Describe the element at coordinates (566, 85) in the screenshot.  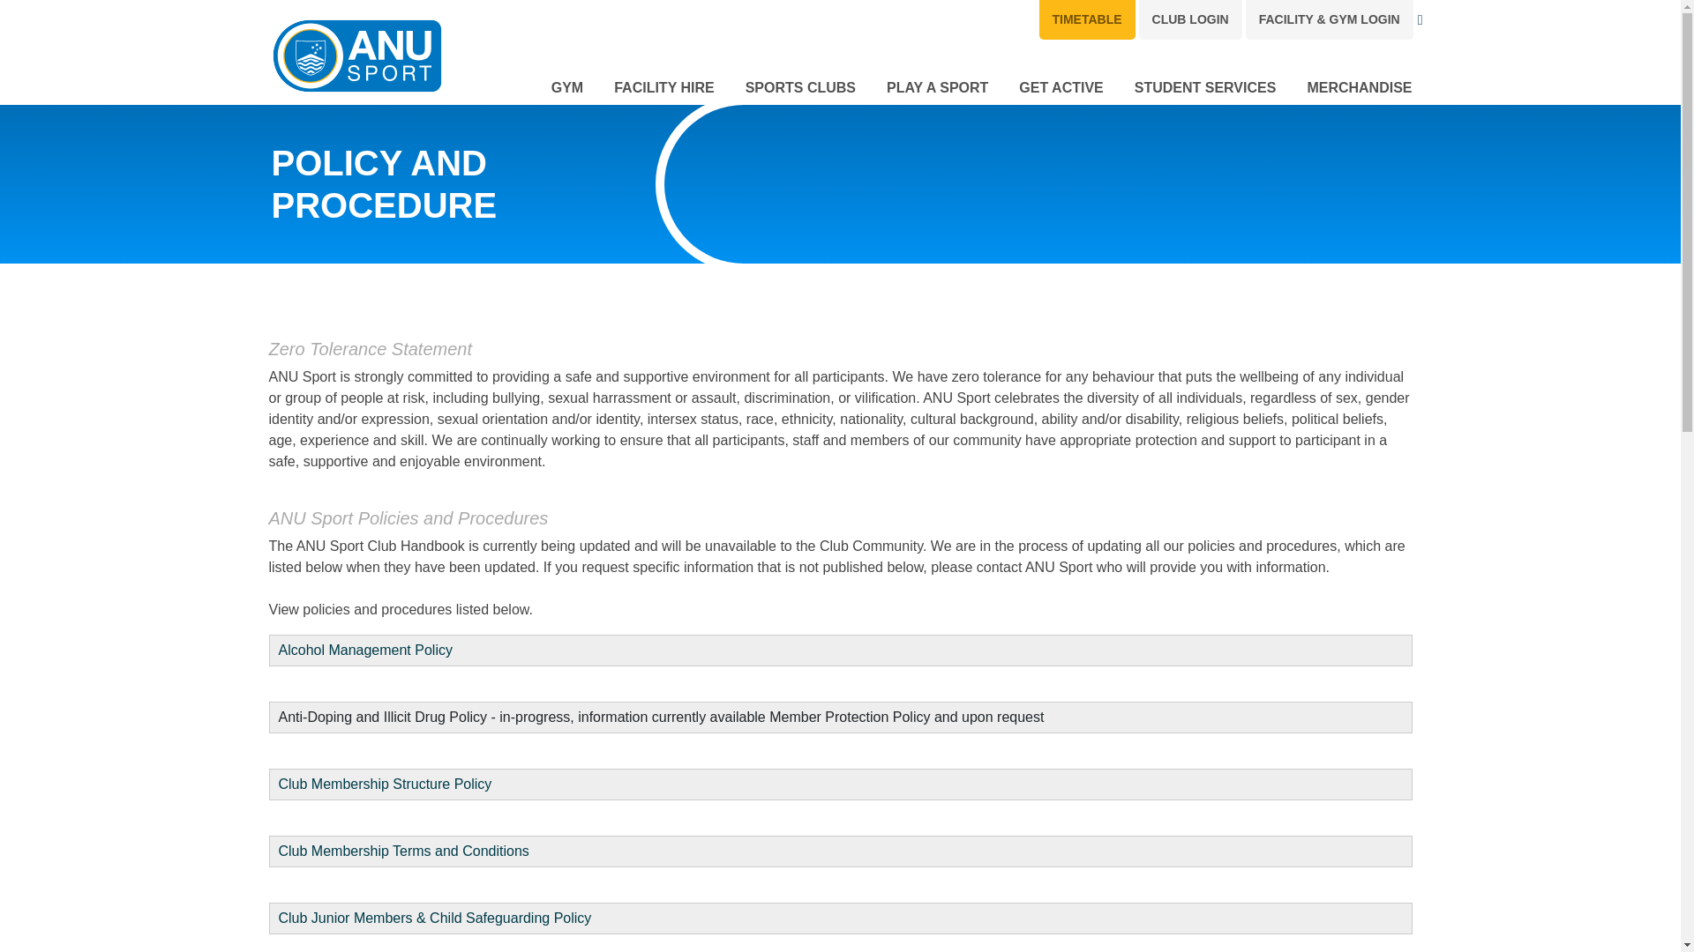
I see `GYM` at that location.